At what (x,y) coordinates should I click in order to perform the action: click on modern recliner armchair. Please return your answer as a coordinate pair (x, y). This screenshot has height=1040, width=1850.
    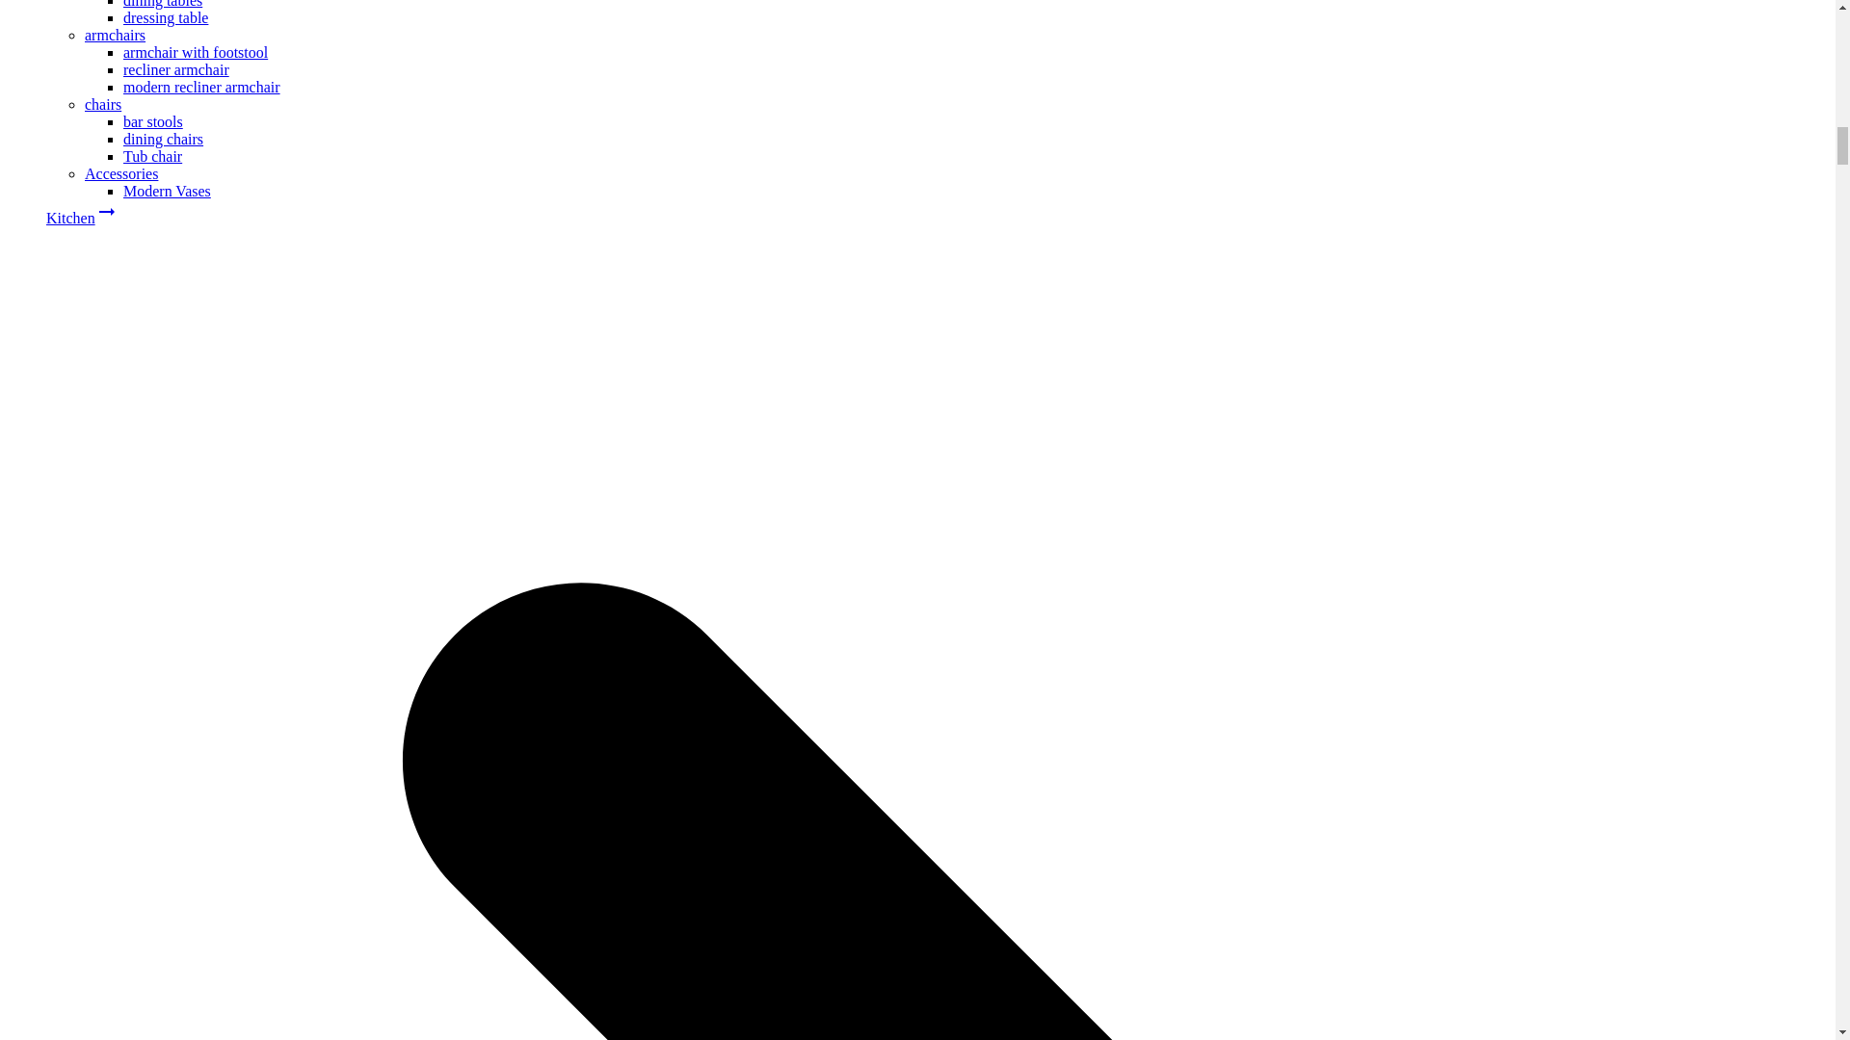
    Looking at the image, I should click on (202, 87).